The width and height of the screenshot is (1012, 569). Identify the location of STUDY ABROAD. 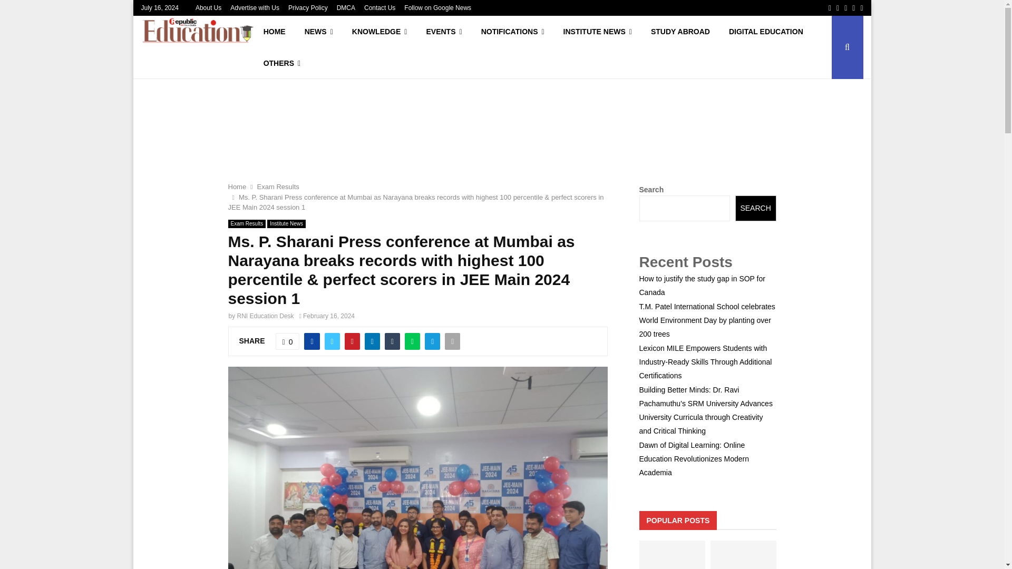
(680, 32).